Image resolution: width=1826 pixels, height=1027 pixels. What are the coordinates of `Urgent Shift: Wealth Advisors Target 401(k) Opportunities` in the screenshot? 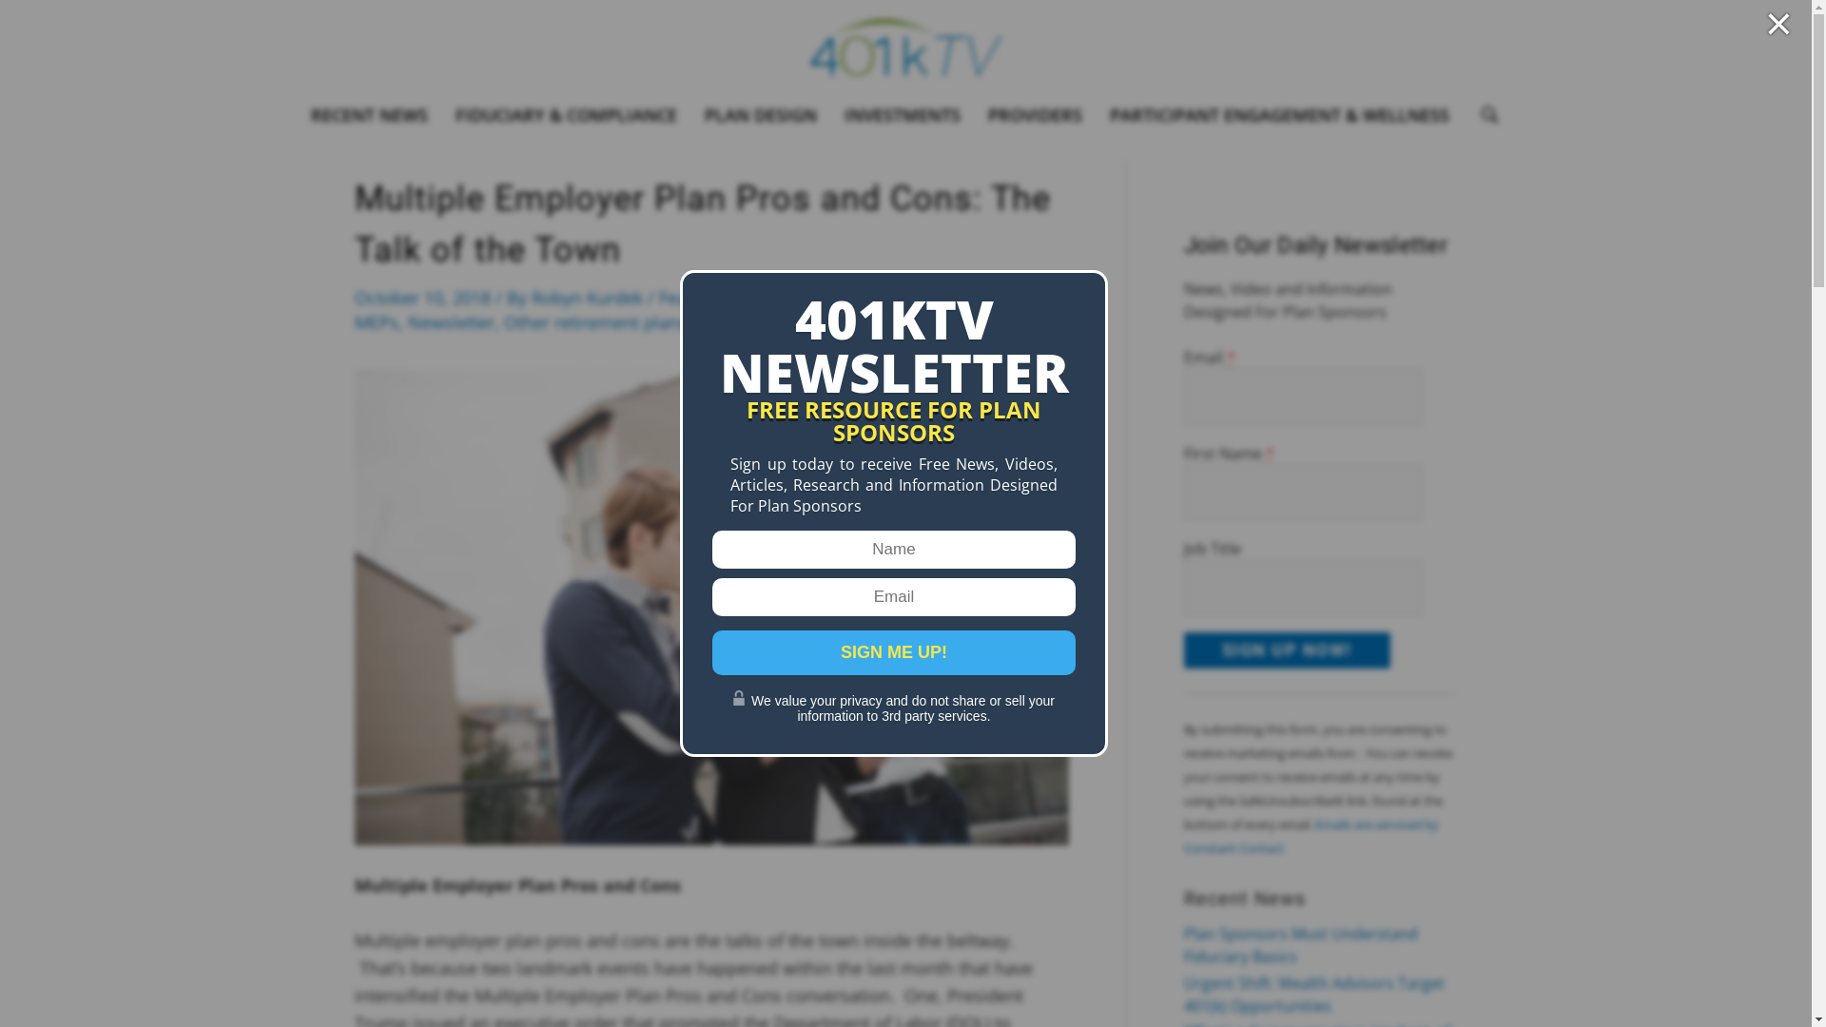 It's located at (1313, 995).